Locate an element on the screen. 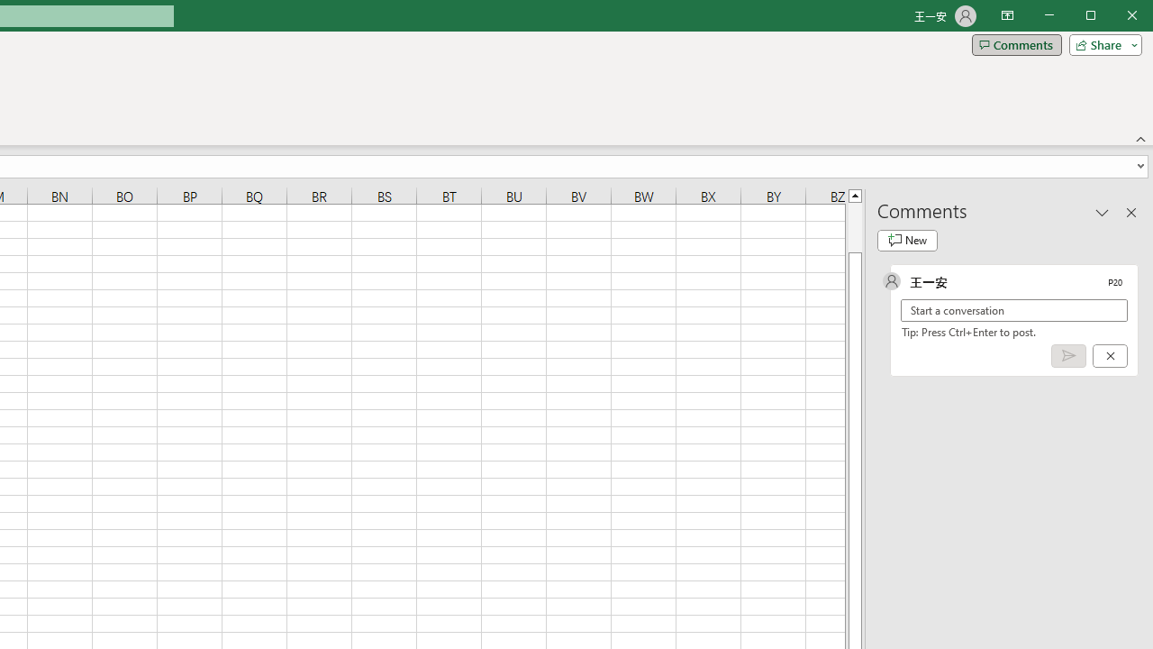 This screenshot has width=1153, height=649. Page up is located at coordinates (854, 227).